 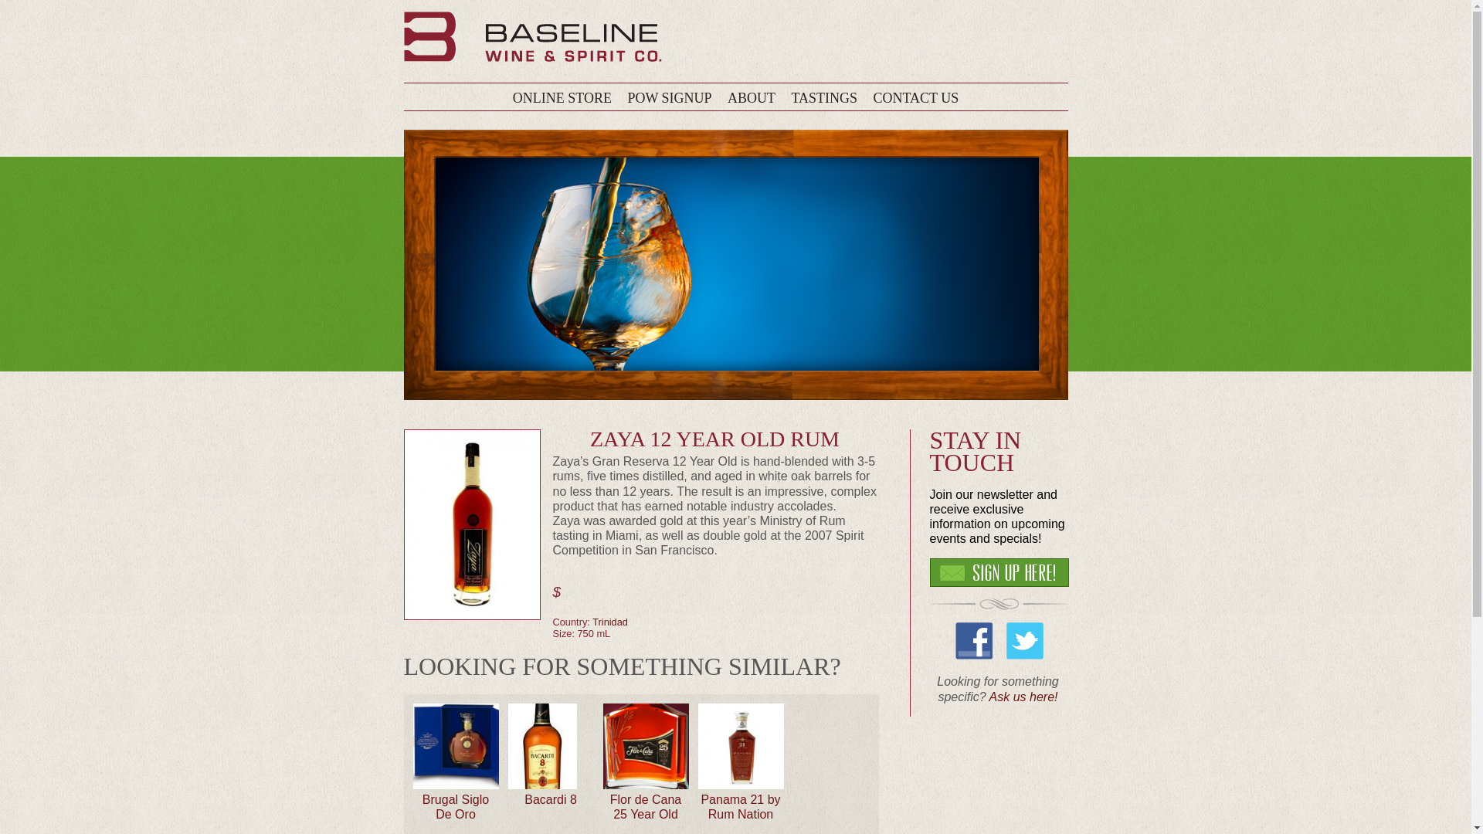 I want to click on POW SIGNUP, so click(x=669, y=97).